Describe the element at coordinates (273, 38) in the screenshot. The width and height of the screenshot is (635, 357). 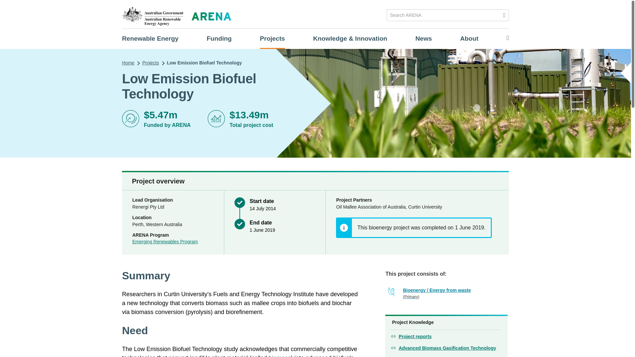
I see `Projects` at that location.